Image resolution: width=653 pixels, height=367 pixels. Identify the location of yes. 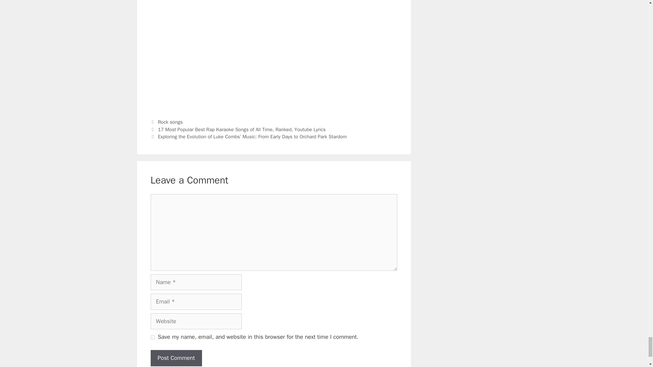
(152, 337).